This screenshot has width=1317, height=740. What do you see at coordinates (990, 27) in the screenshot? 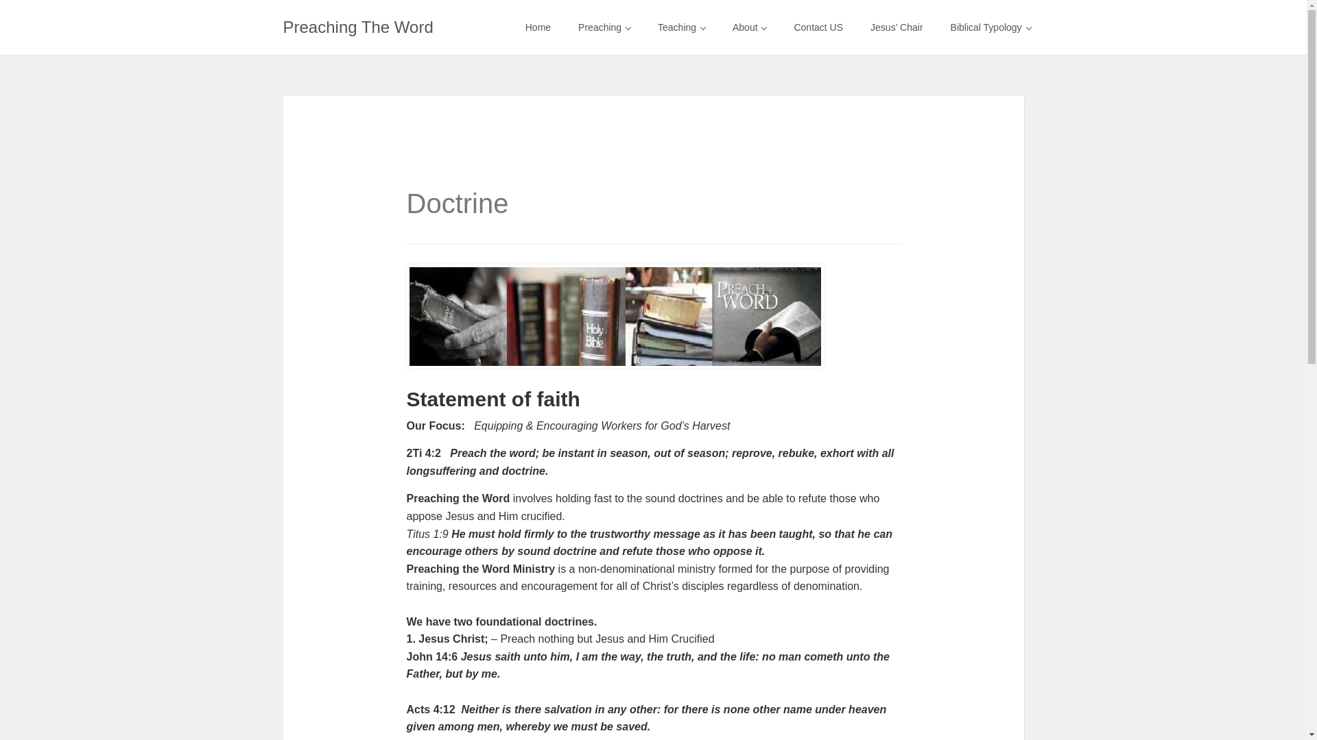
I see `Biblical Typology` at bounding box center [990, 27].